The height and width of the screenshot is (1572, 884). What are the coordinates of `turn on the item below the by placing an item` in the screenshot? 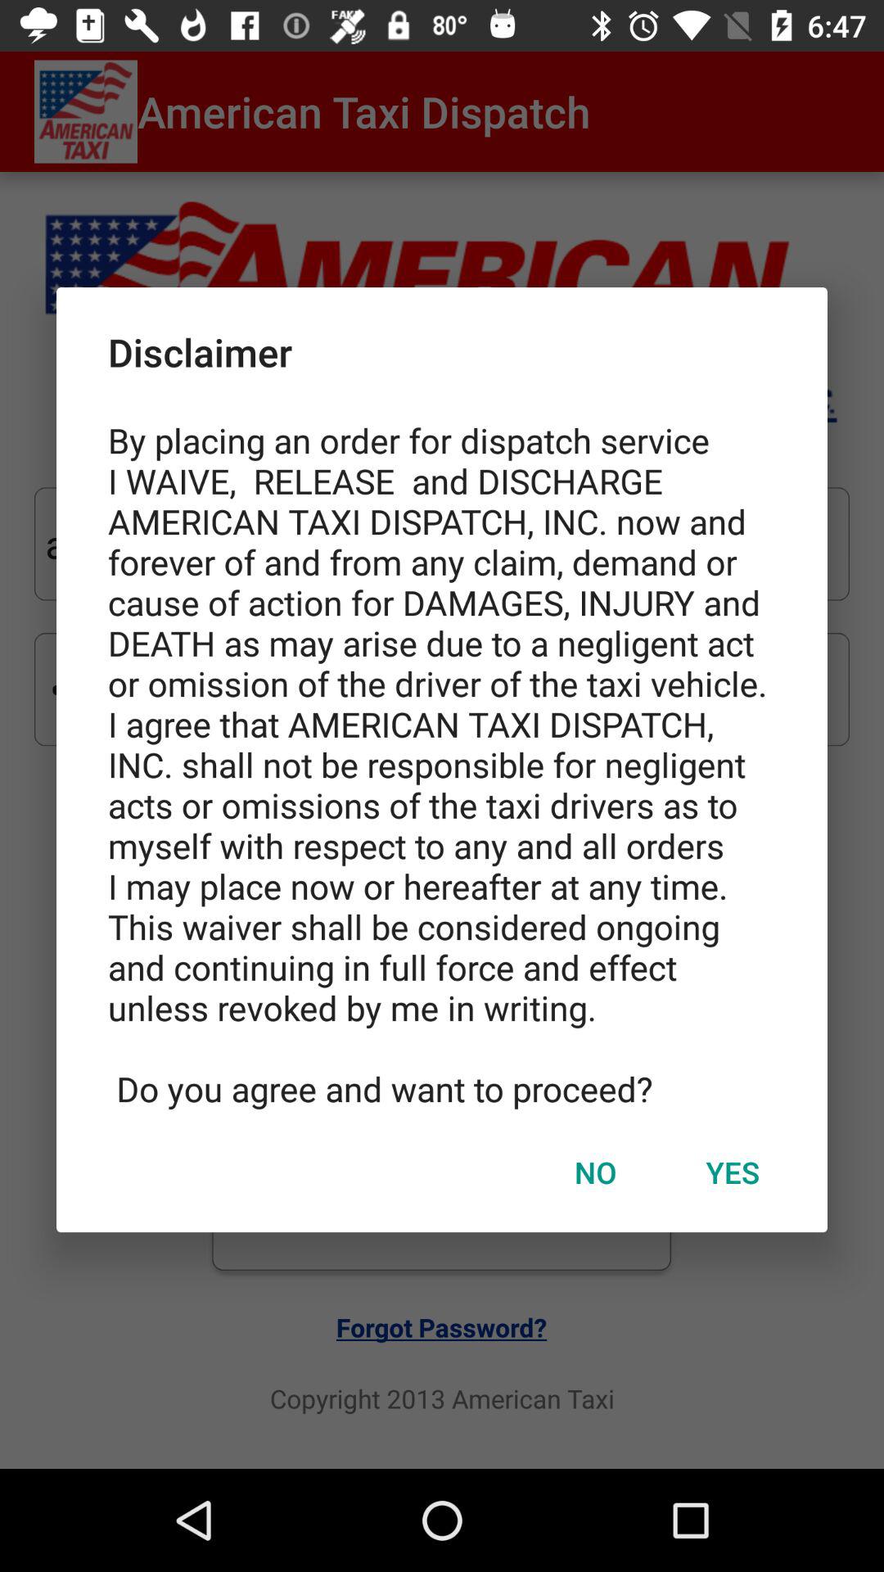 It's located at (595, 1172).